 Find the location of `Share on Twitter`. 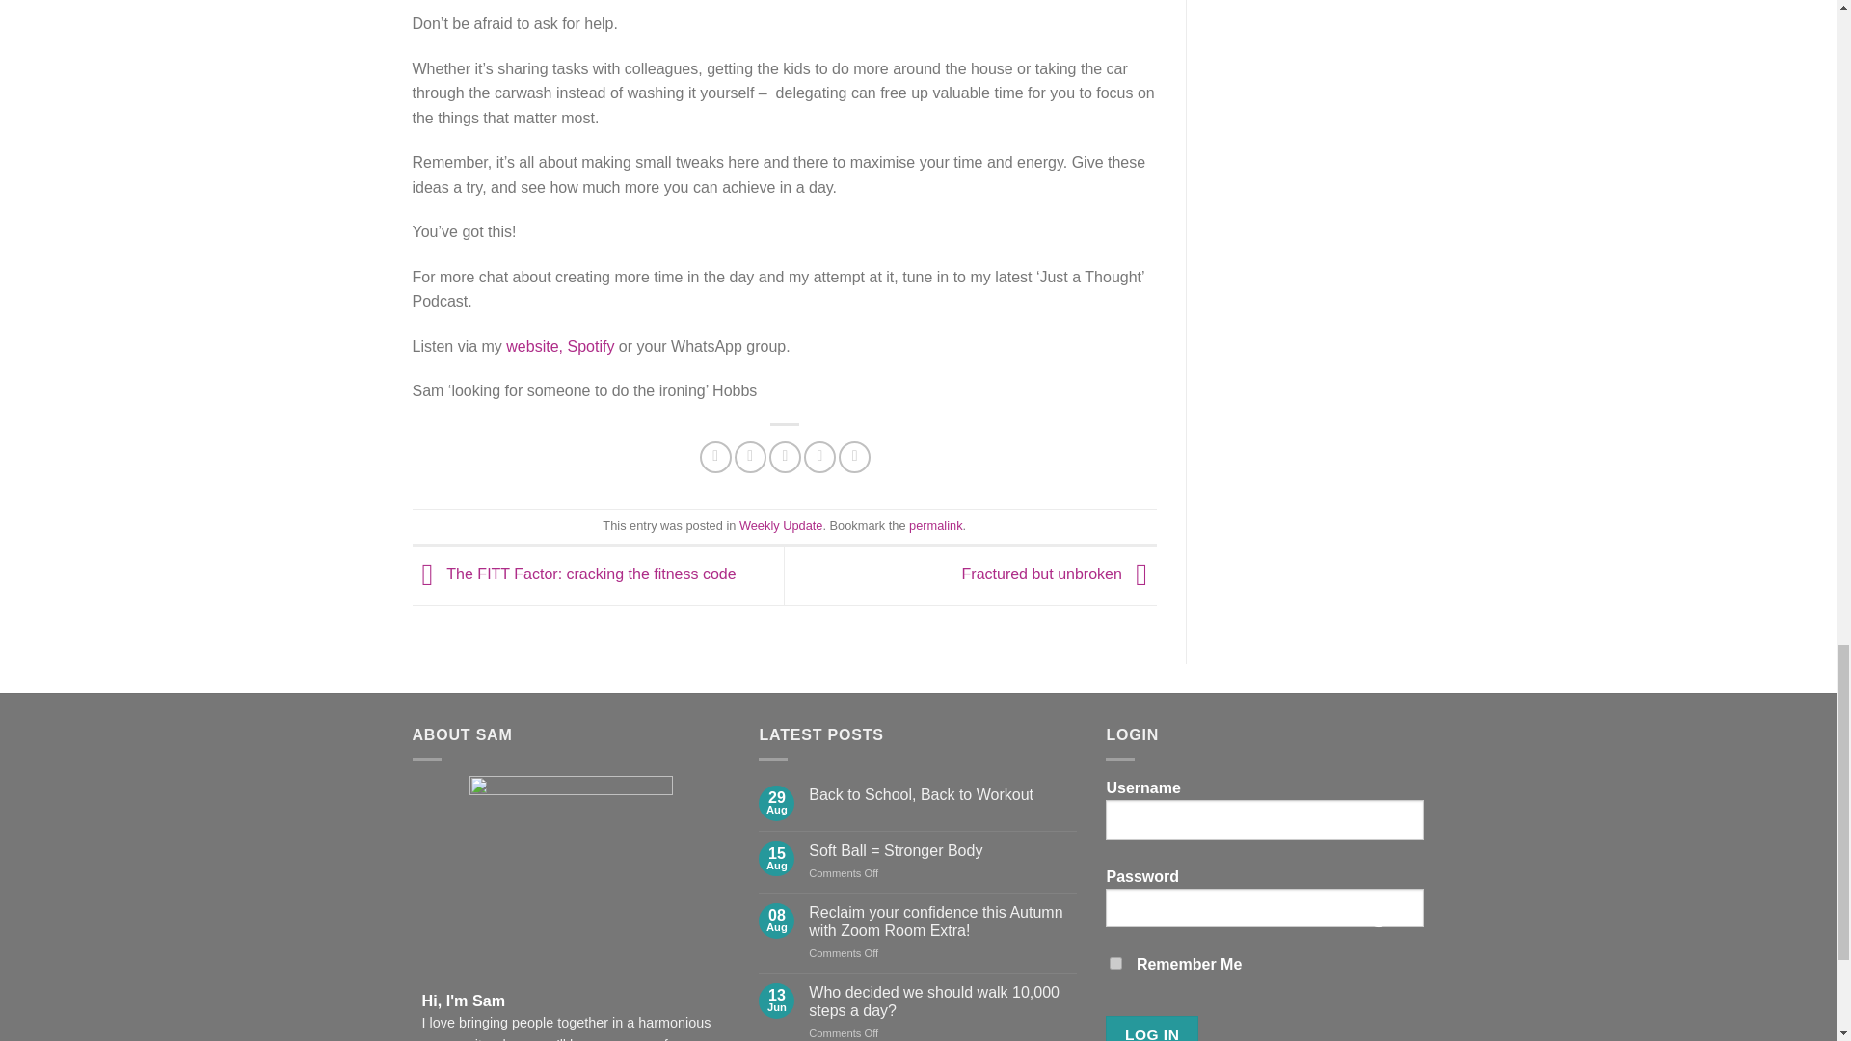

Share on Twitter is located at coordinates (750, 457).